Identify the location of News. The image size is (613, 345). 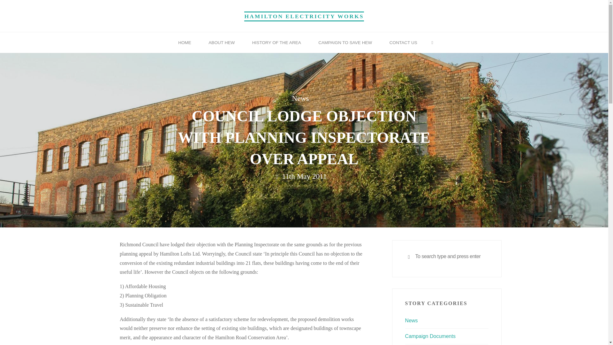
(300, 98).